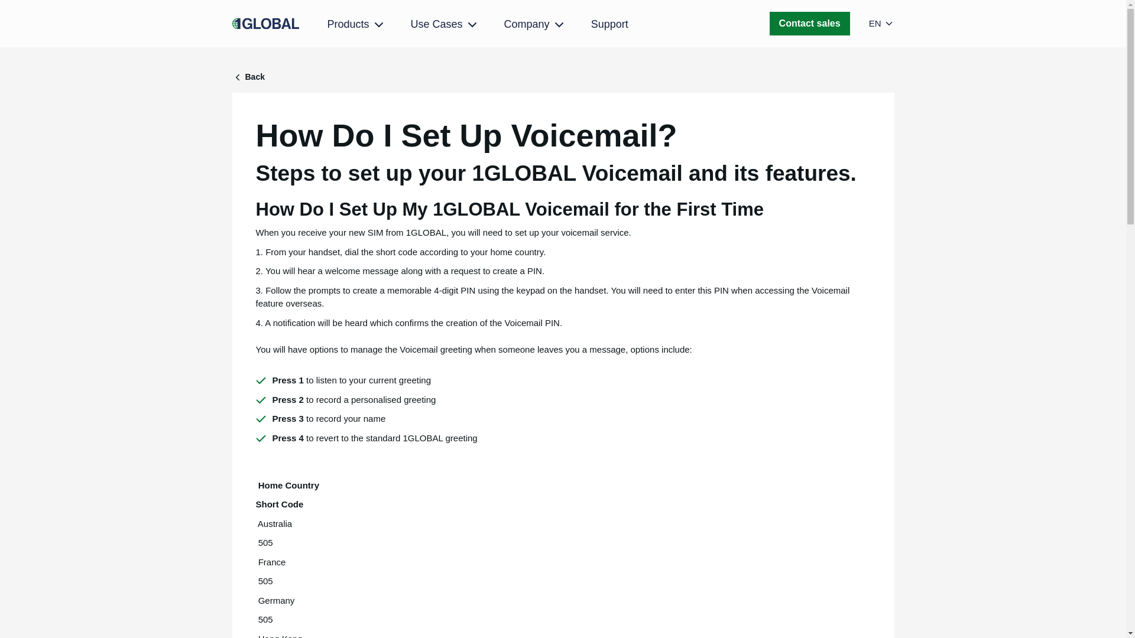 The image size is (1135, 638). I want to click on Products, so click(356, 25).